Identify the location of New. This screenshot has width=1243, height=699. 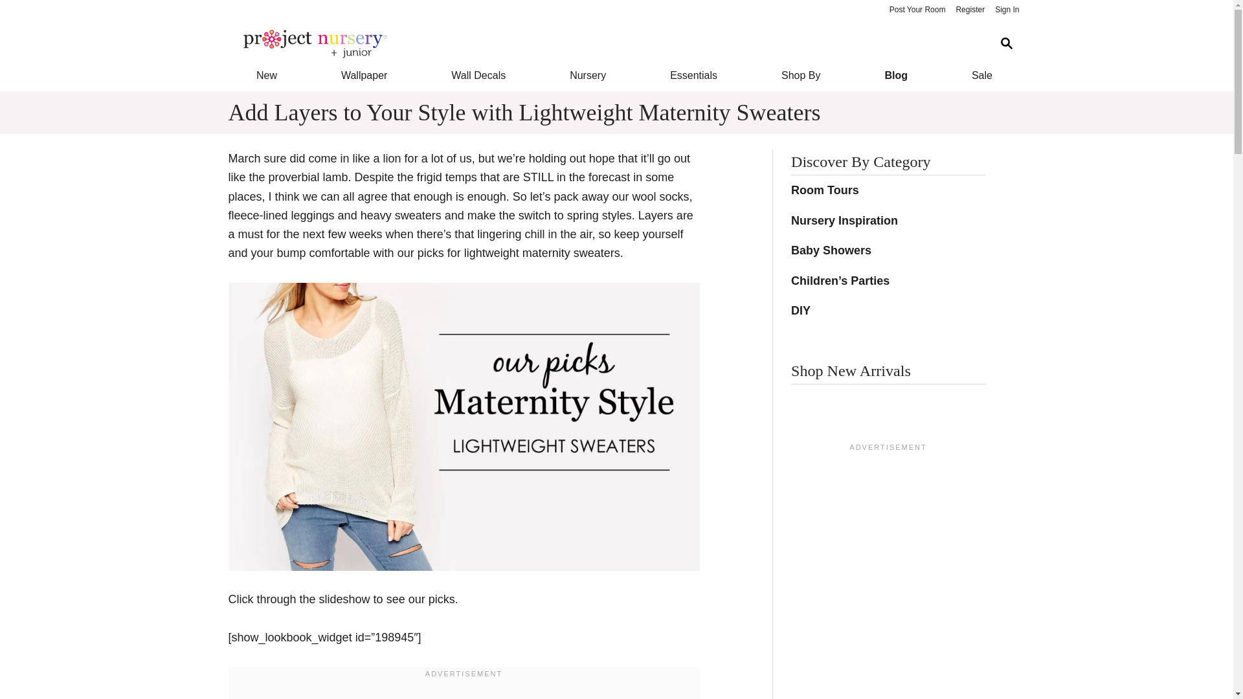
(265, 75).